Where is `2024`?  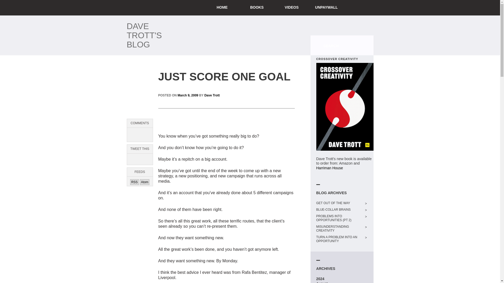
2024 is located at coordinates (320, 279).